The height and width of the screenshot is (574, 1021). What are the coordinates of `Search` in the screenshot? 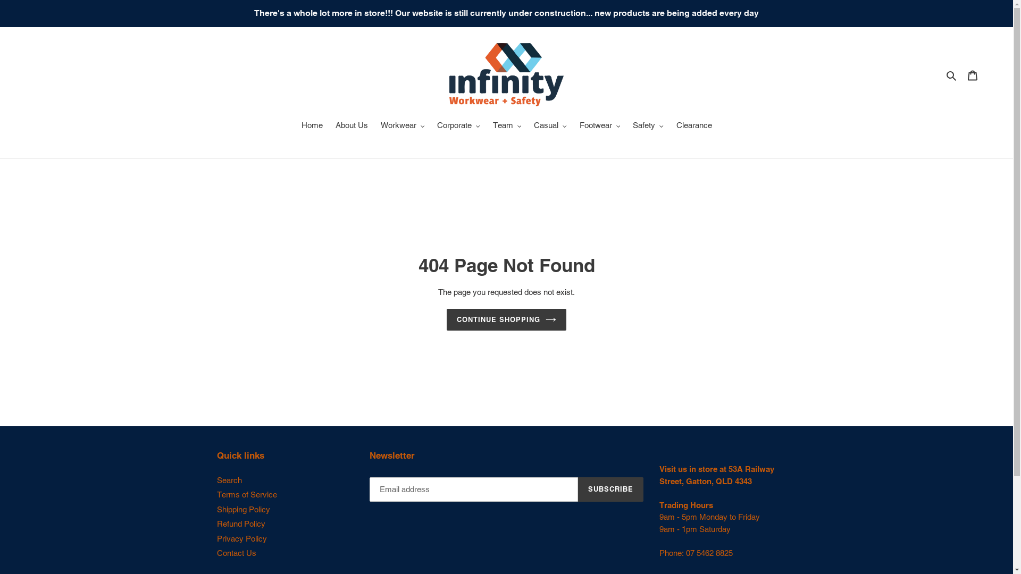 It's located at (952, 74).